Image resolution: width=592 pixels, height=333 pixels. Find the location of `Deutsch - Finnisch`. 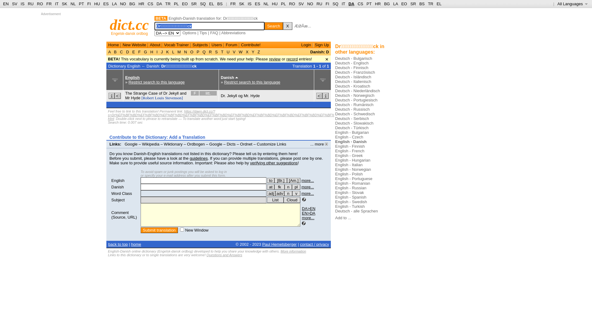

Deutsch - Finnisch is located at coordinates (352, 68).